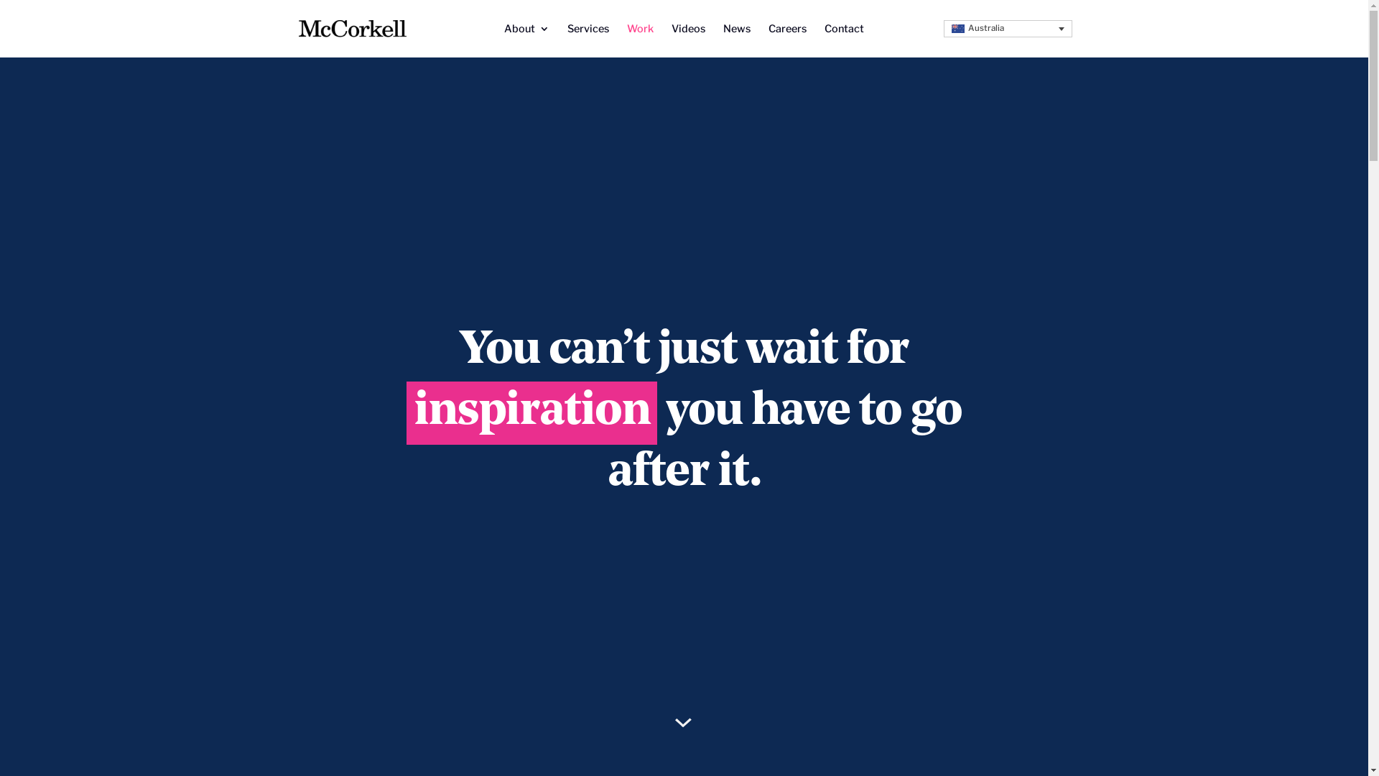 Image resolution: width=1379 pixels, height=776 pixels. What do you see at coordinates (527, 40) in the screenshot?
I see `About` at bounding box center [527, 40].